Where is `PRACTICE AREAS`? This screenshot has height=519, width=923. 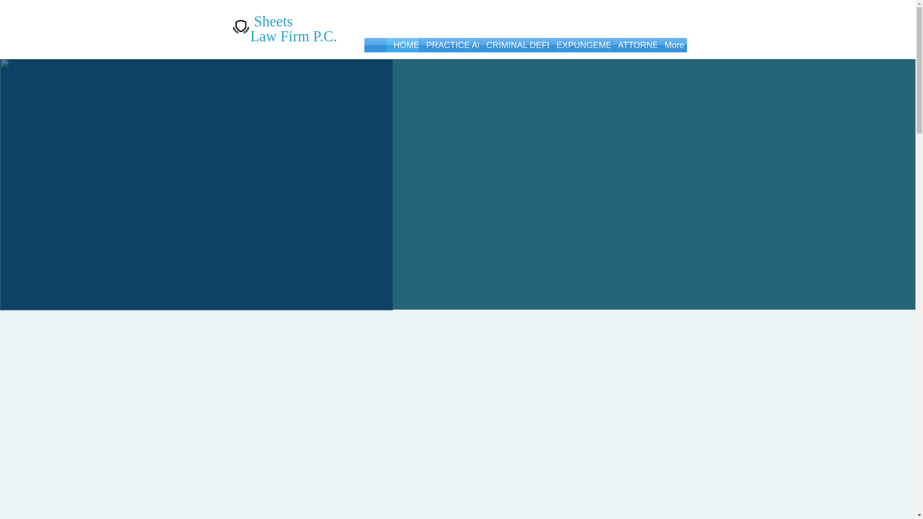 PRACTICE AREAS is located at coordinates (449, 45).